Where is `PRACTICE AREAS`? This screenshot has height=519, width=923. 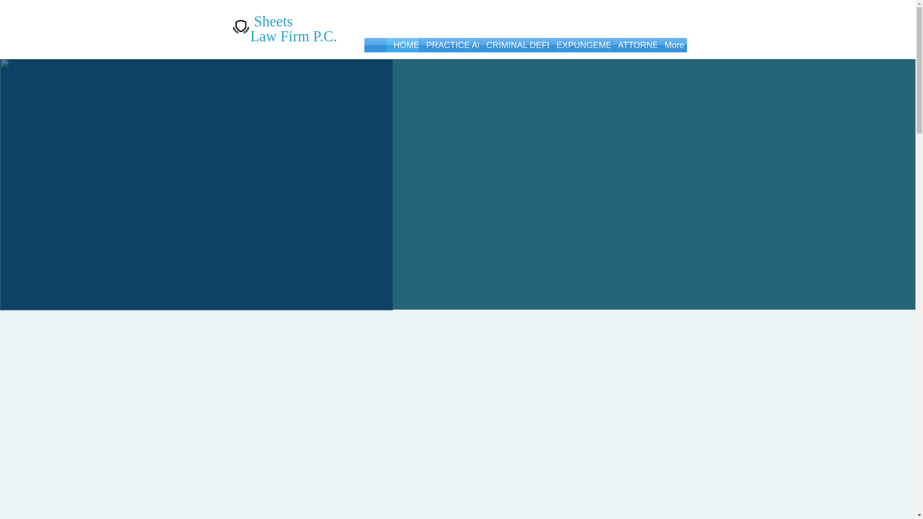 PRACTICE AREAS is located at coordinates (449, 45).